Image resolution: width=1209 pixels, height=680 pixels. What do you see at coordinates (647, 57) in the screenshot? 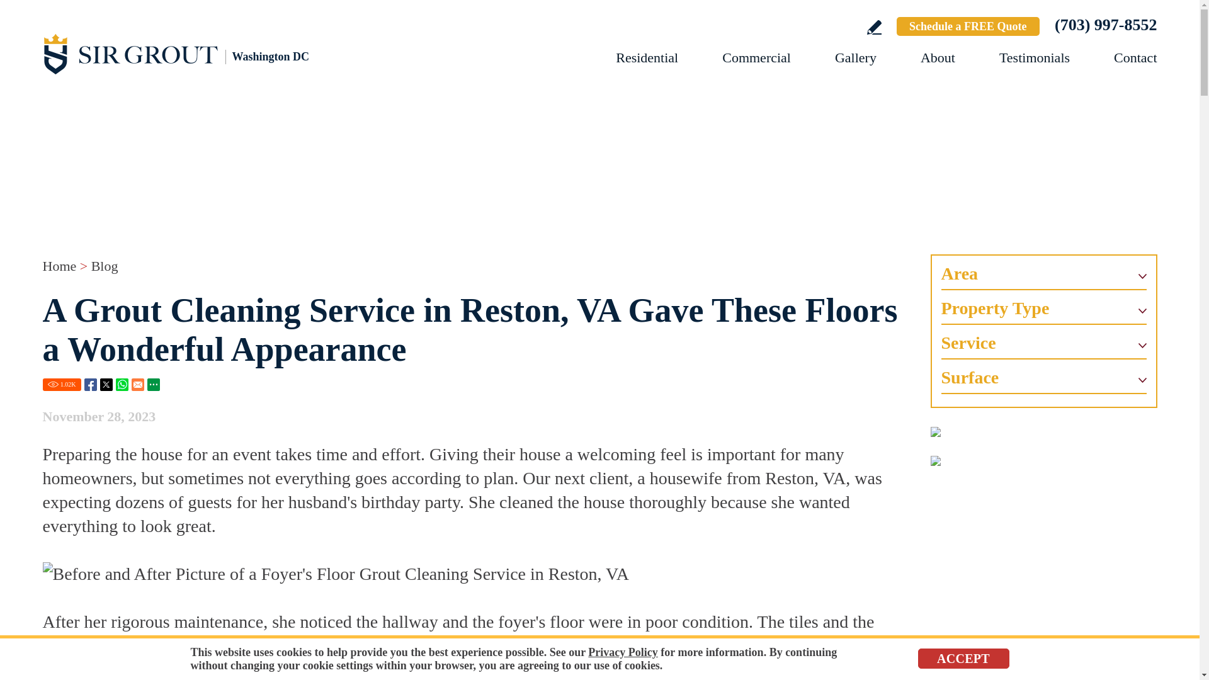
I see `Residential` at bounding box center [647, 57].